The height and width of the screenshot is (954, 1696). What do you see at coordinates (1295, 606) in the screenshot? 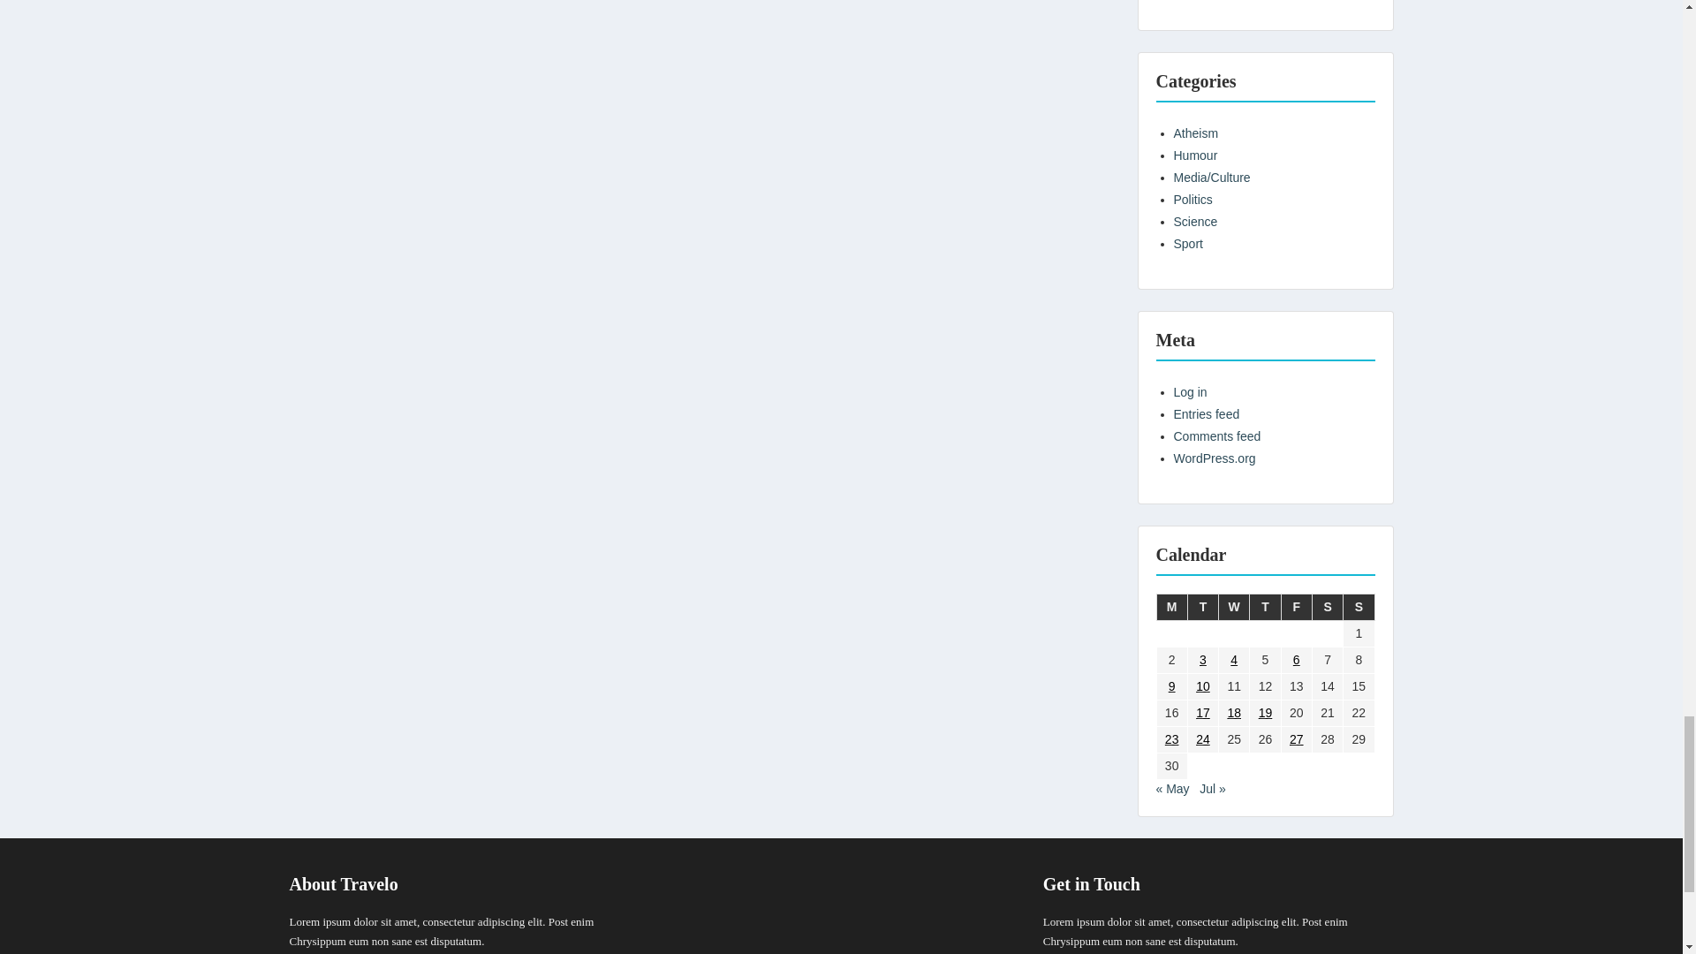
I see `Friday` at bounding box center [1295, 606].